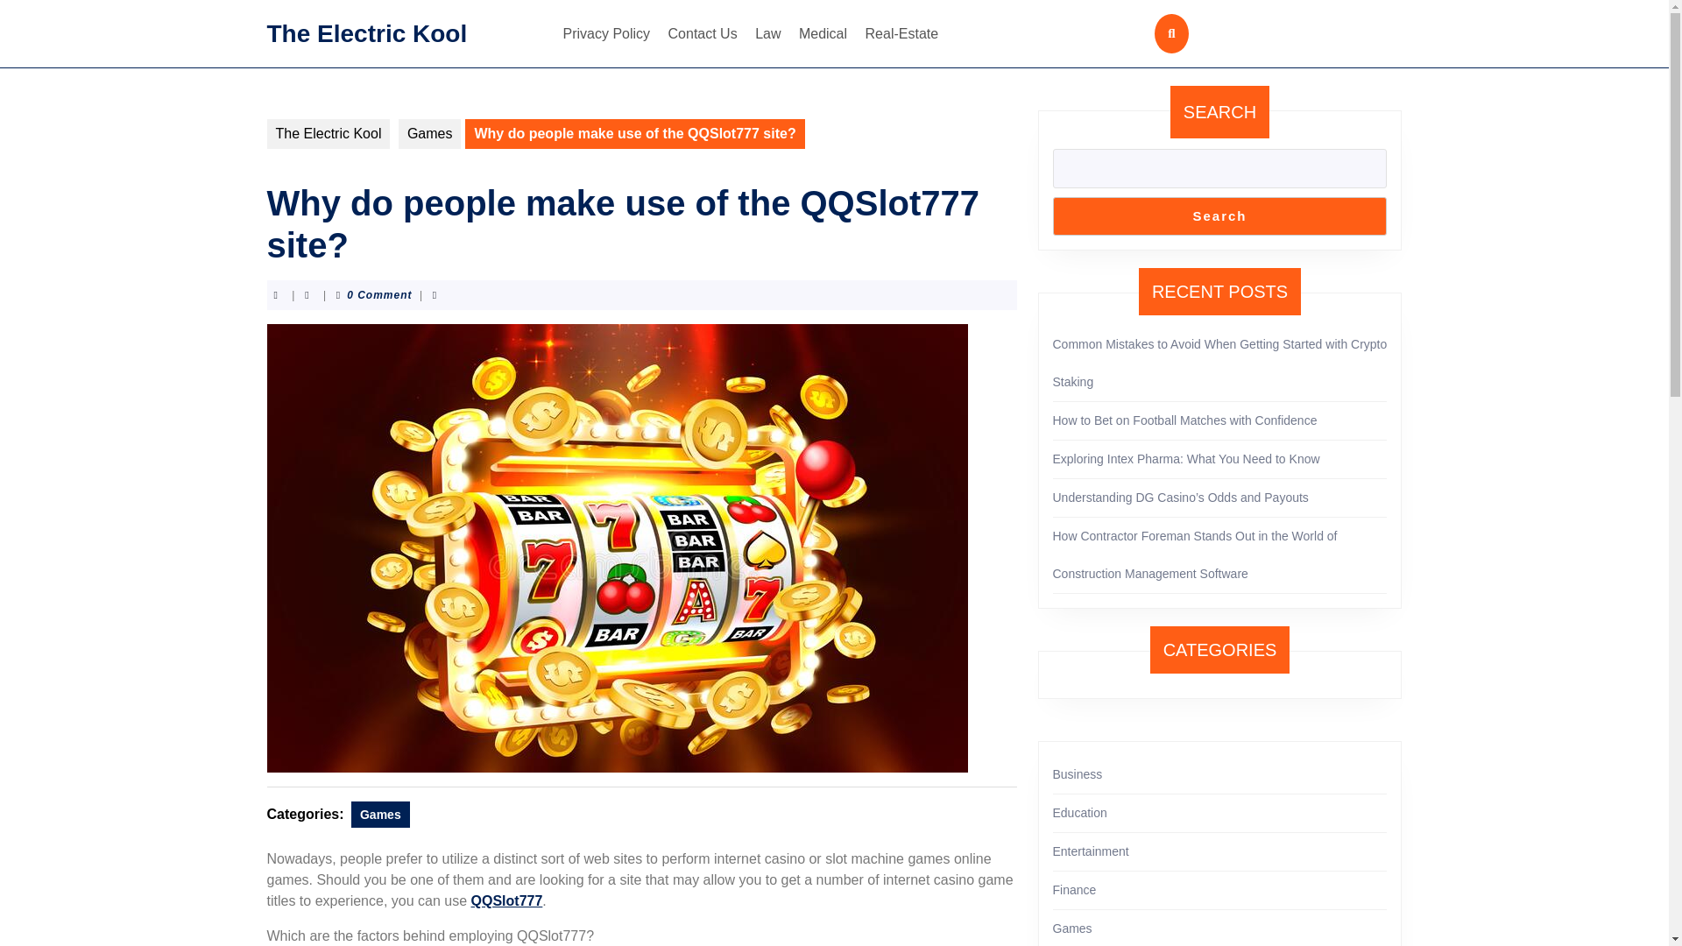 This screenshot has width=1682, height=946. I want to click on Games, so click(429, 133).